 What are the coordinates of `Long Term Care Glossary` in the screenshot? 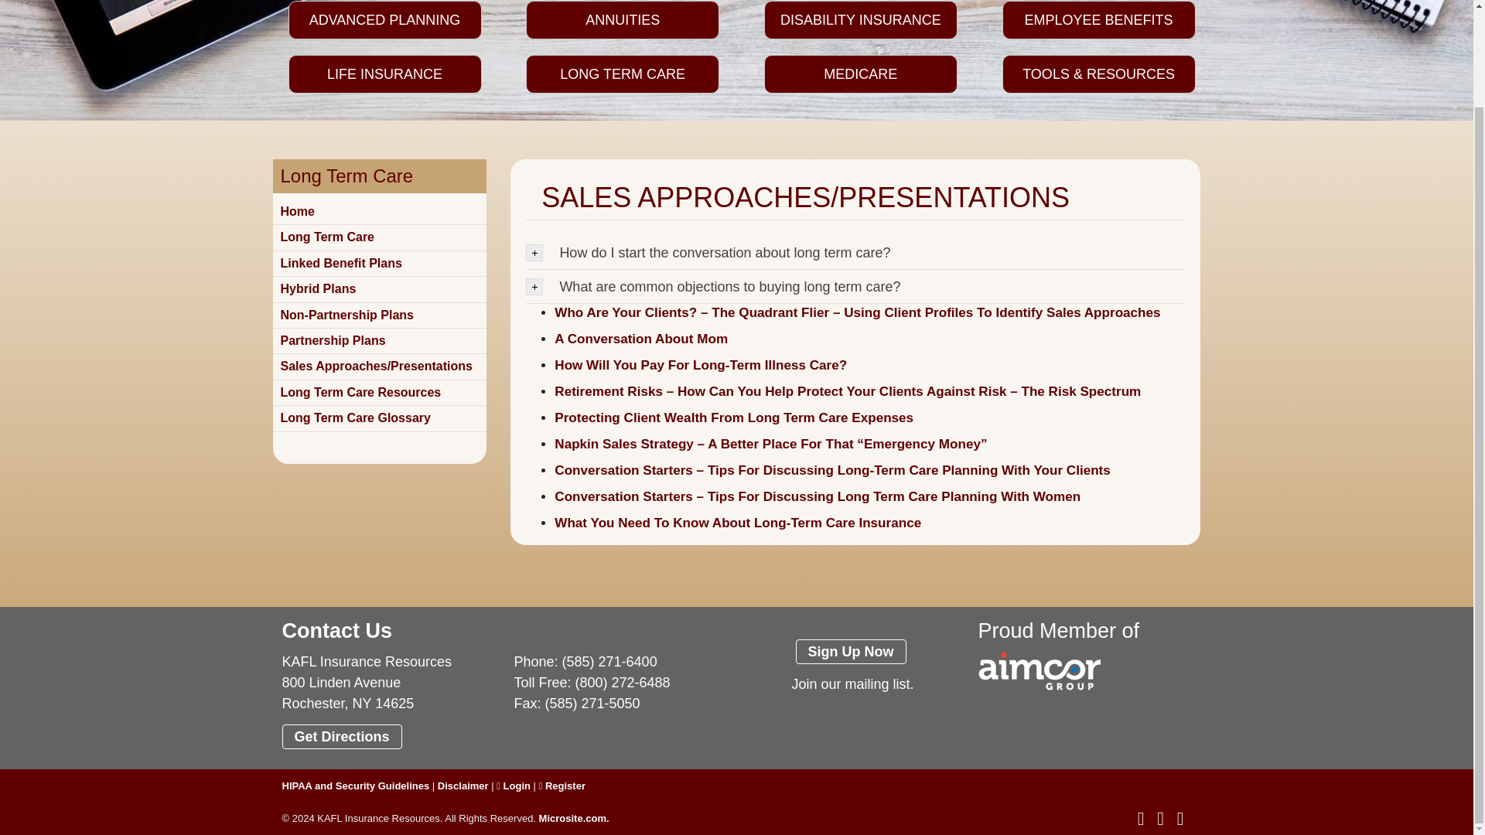 It's located at (355, 417).